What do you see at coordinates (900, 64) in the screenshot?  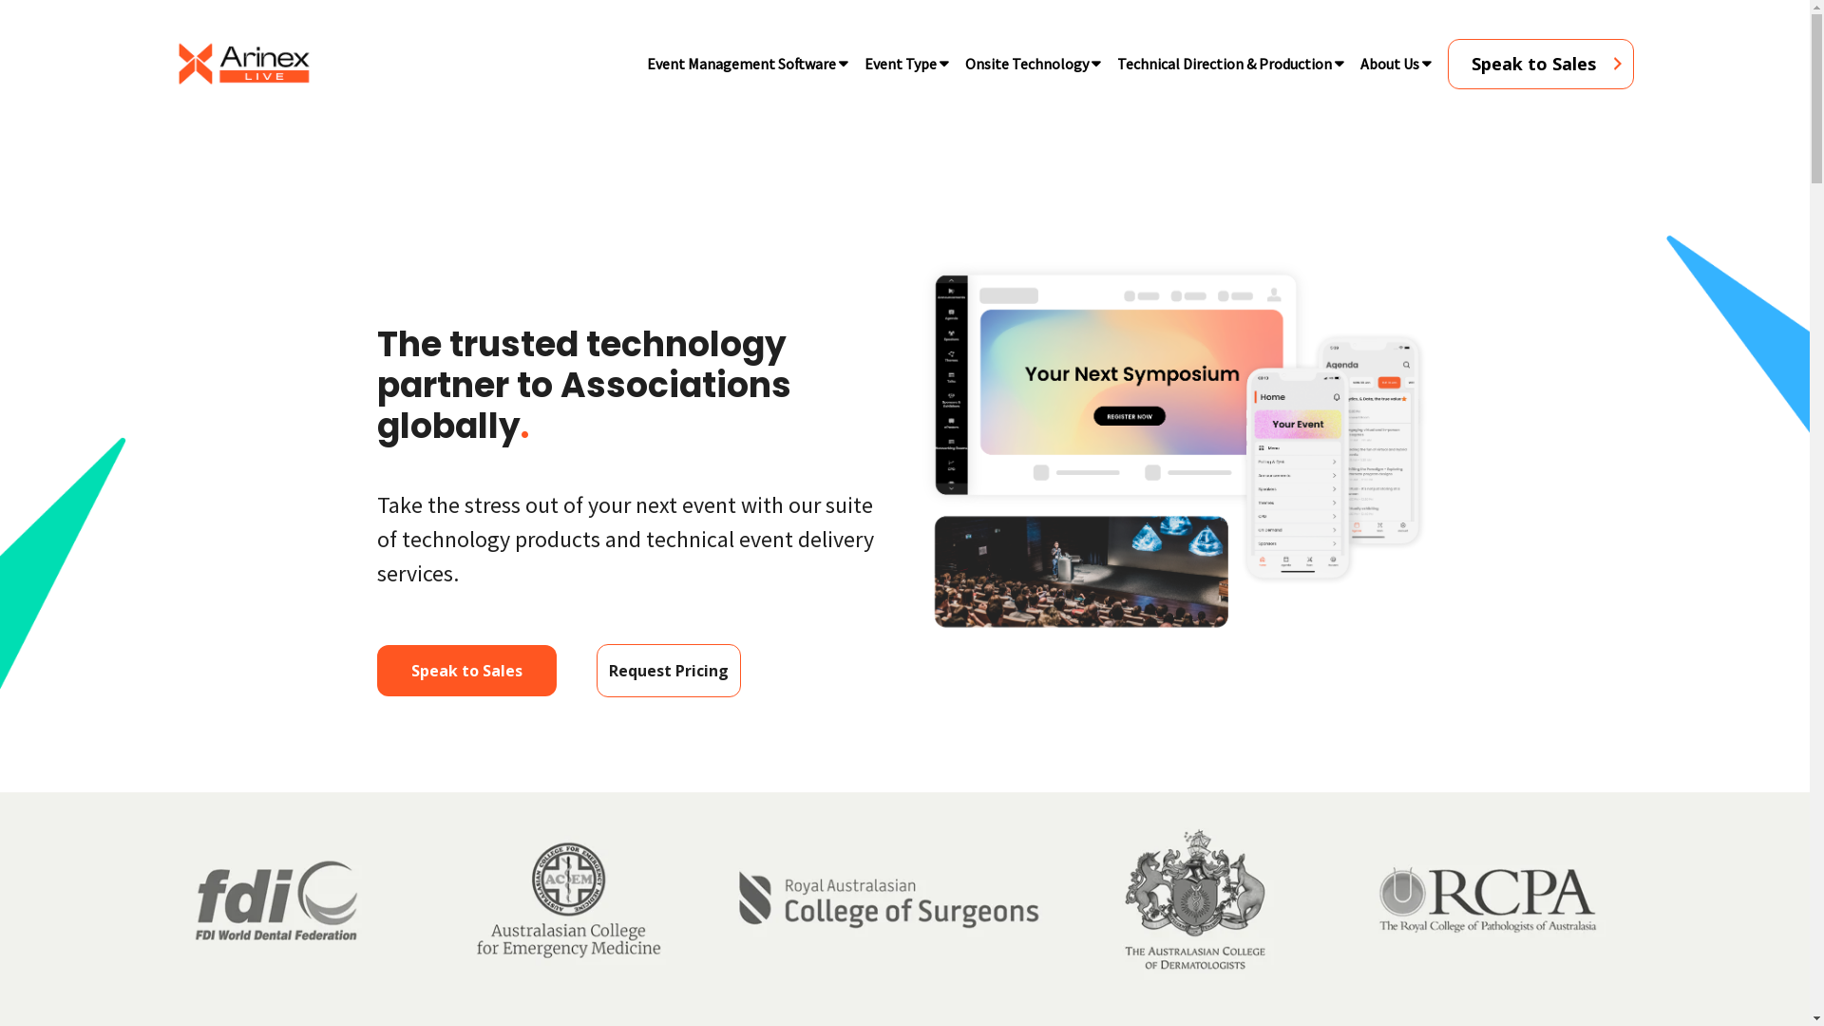 I see `Event Type` at bounding box center [900, 64].